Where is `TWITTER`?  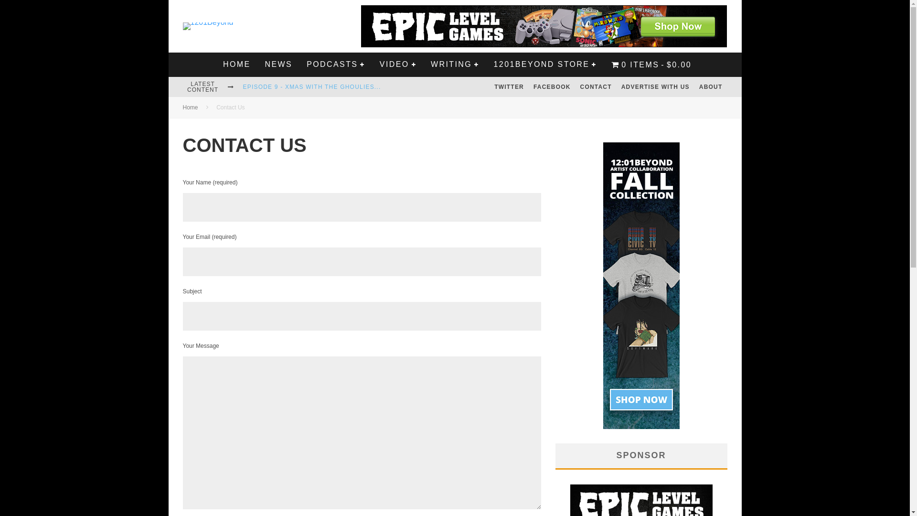 TWITTER is located at coordinates (509, 87).